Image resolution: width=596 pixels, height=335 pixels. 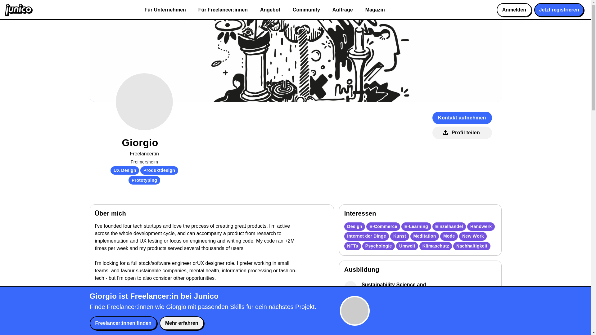 I want to click on Angebot, so click(x=270, y=10).